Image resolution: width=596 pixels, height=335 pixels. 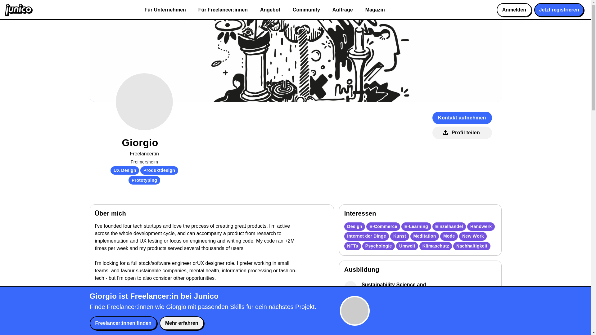 I want to click on Angebot, so click(x=270, y=10).